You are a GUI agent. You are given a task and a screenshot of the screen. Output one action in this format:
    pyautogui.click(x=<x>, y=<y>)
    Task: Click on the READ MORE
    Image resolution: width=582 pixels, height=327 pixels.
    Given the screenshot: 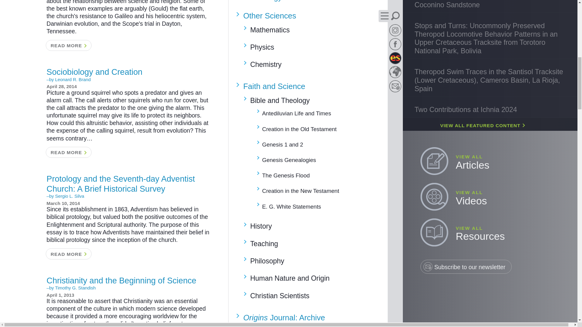 What is the action you would take?
    pyautogui.click(x=68, y=254)
    